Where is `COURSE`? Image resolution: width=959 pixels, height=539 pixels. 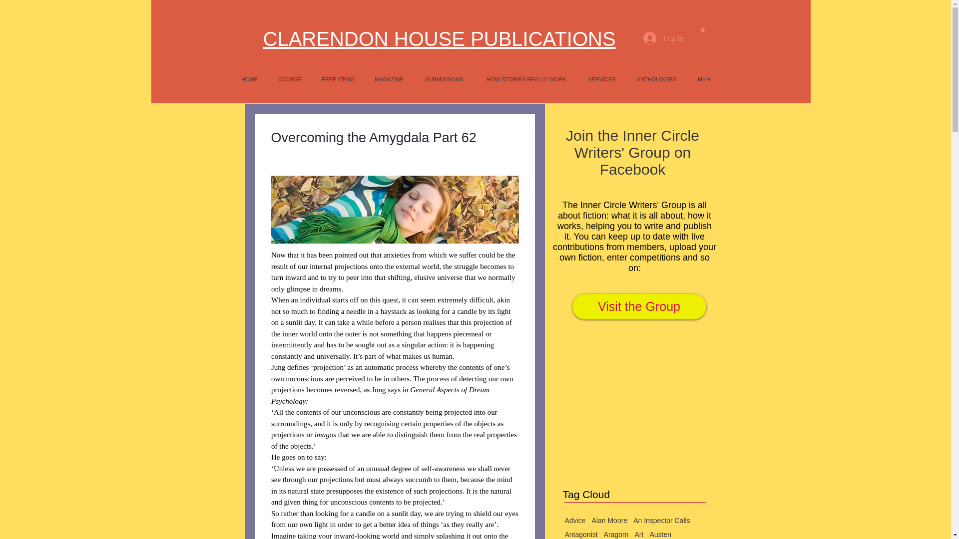
COURSE is located at coordinates (290, 79).